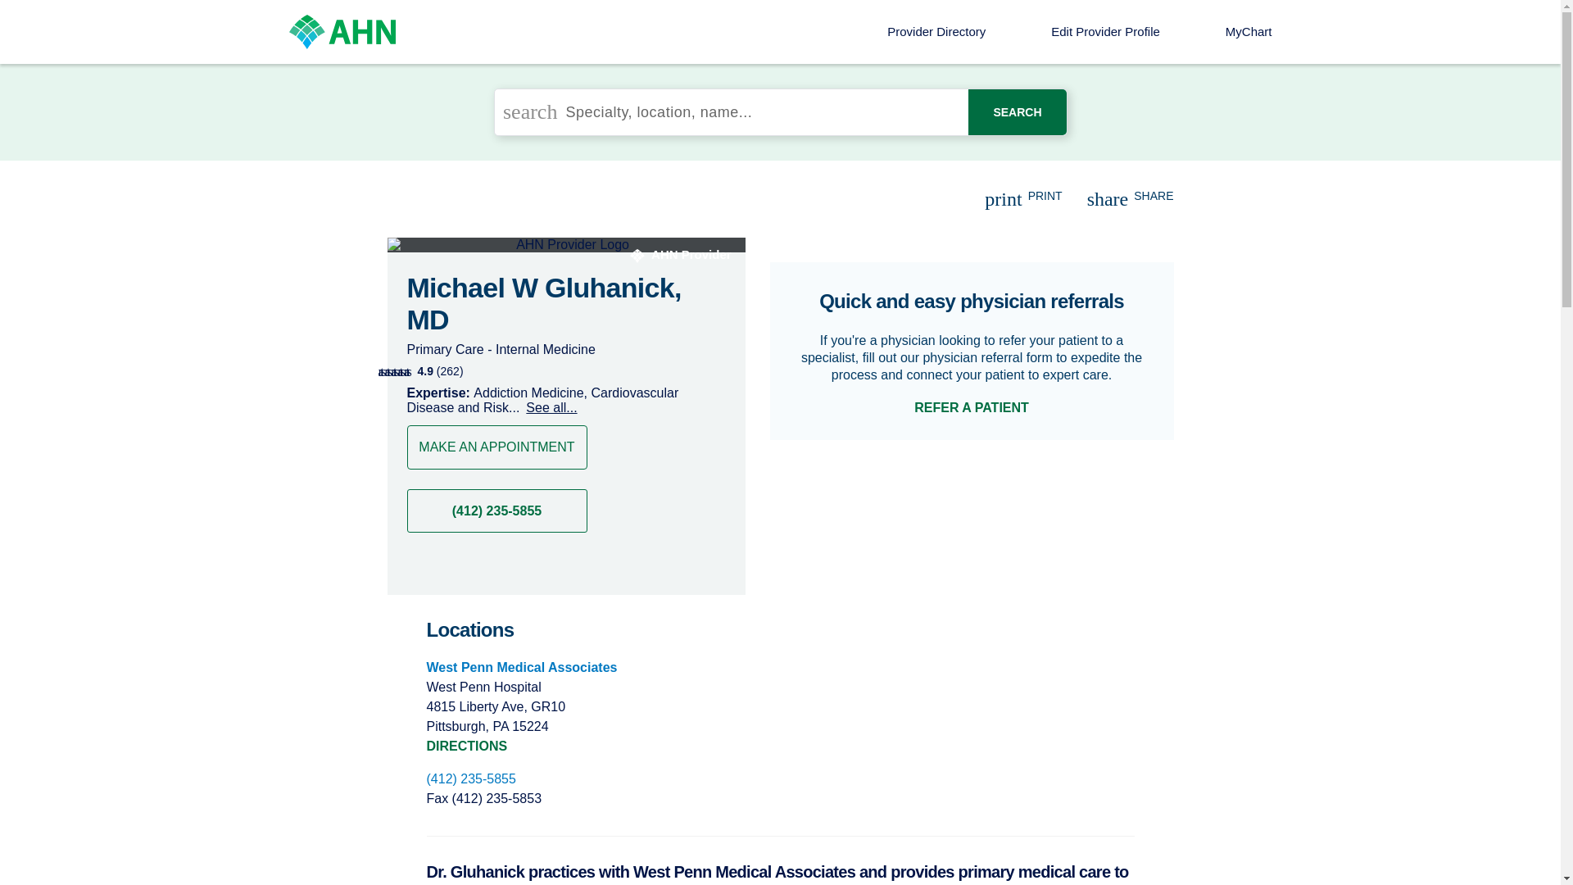  I want to click on SEARCH, so click(1018, 112).